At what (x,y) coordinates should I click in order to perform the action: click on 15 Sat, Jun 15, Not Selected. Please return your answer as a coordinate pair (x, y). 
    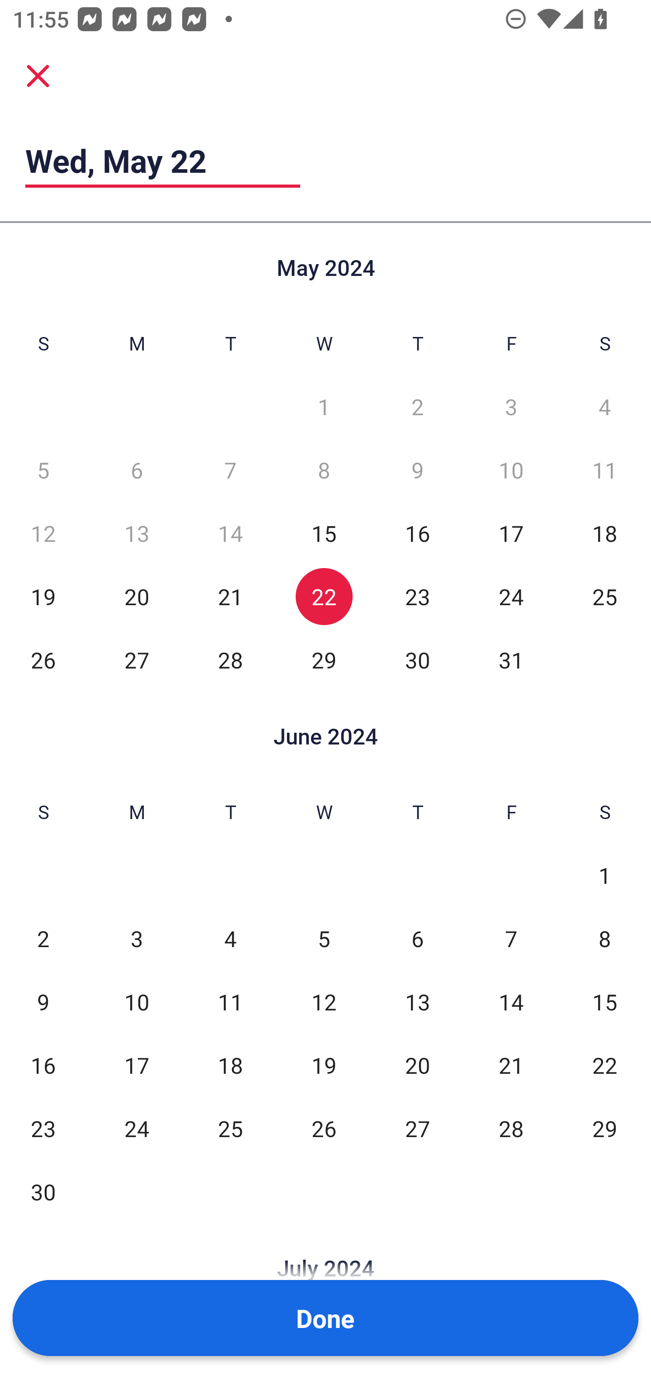
    Looking at the image, I should click on (605, 1002).